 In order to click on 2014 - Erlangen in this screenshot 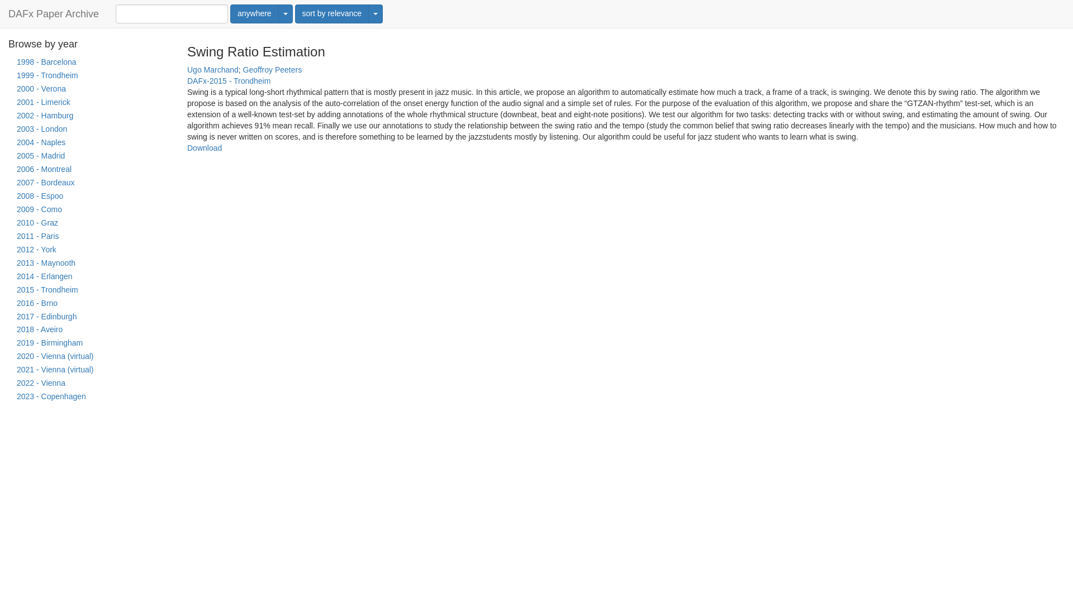, I will do `click(89, 276)`.